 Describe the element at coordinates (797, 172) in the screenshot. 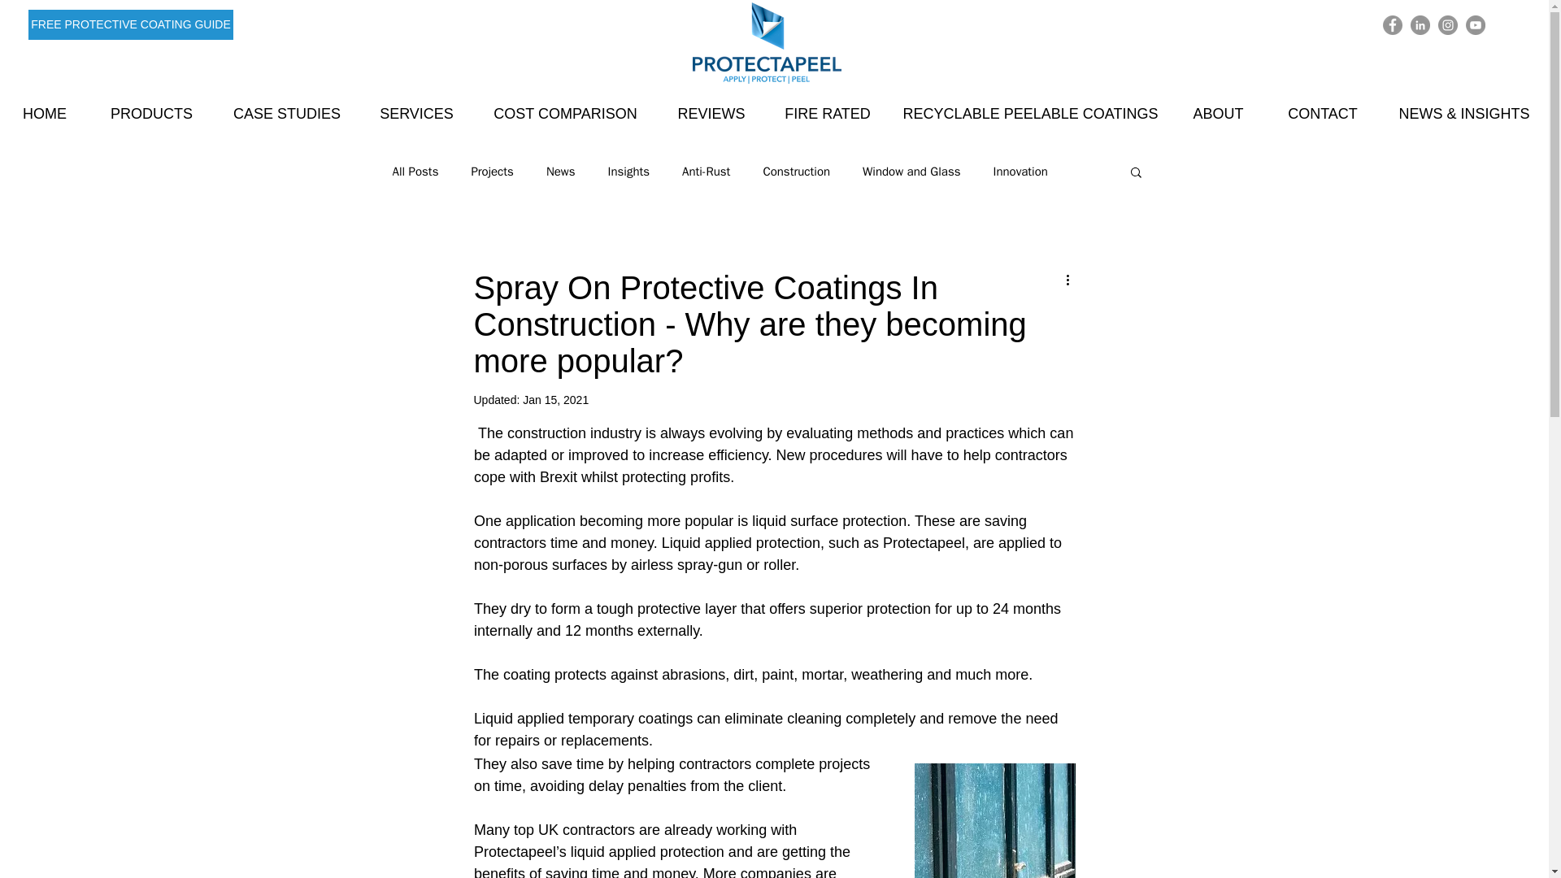

I see `Construction` at that location.